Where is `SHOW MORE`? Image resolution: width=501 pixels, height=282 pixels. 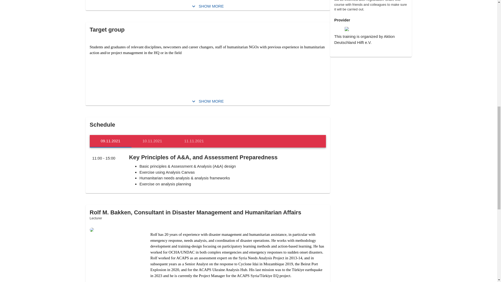 SHOW MORE is located at coordinates (208, 6).